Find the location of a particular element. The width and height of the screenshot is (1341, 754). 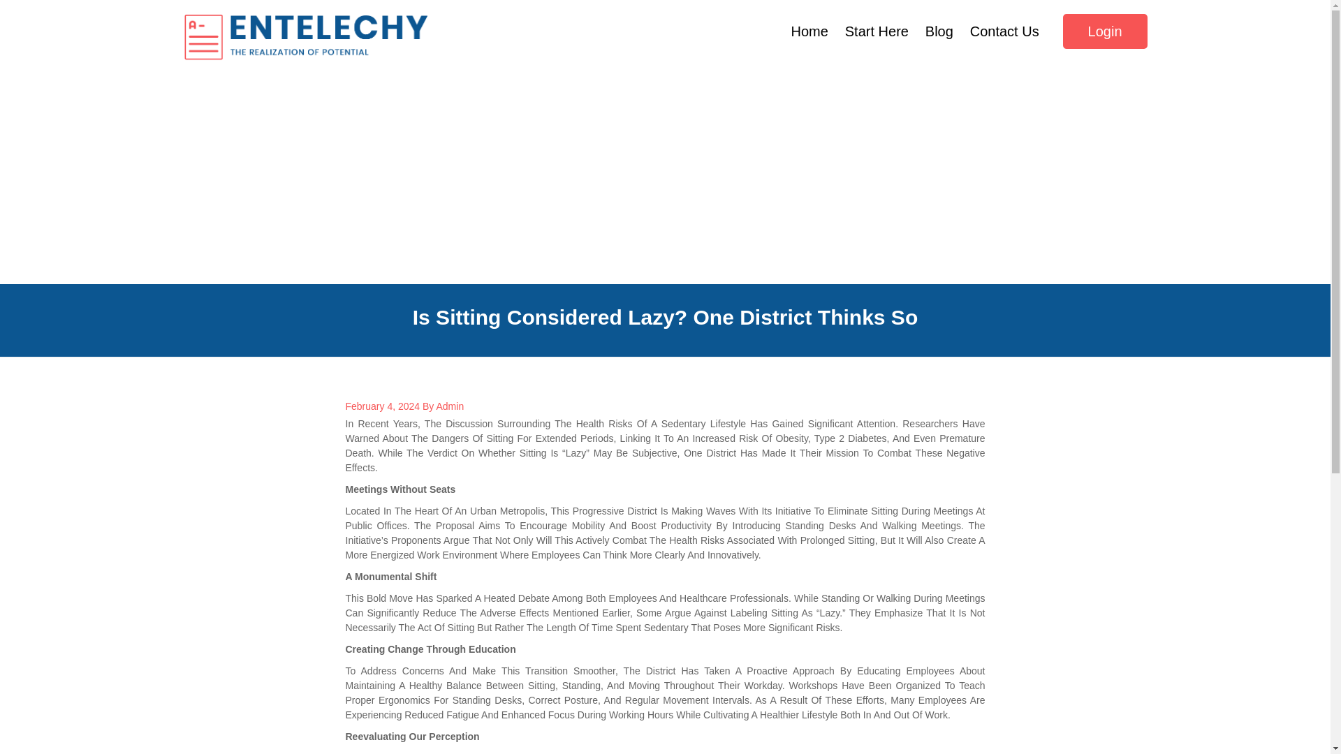

Contact Us is located at coordinates (1004, 31).